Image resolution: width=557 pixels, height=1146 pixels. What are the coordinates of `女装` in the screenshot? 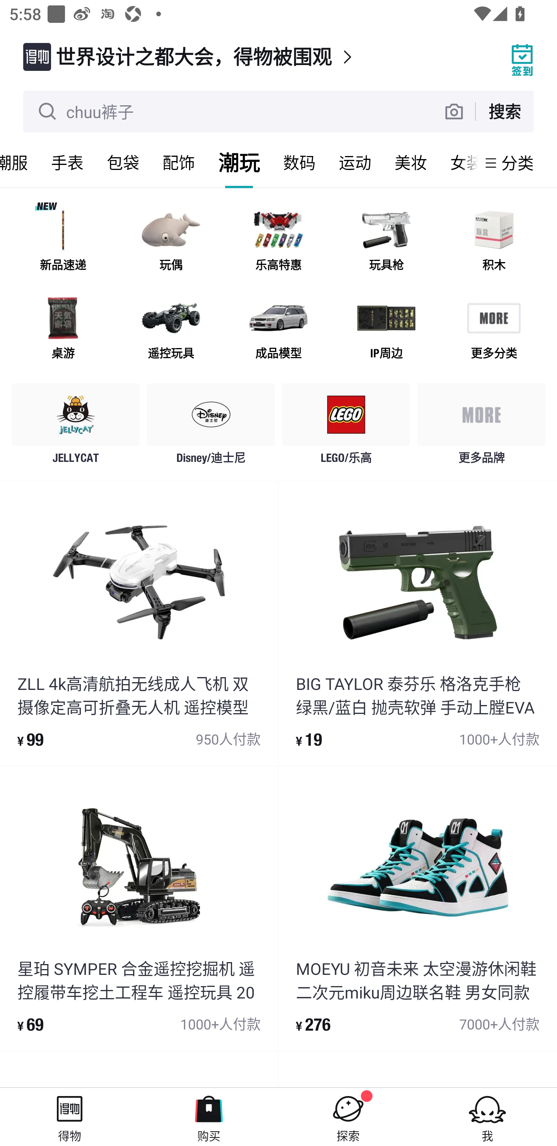 It's located at (458, 163).